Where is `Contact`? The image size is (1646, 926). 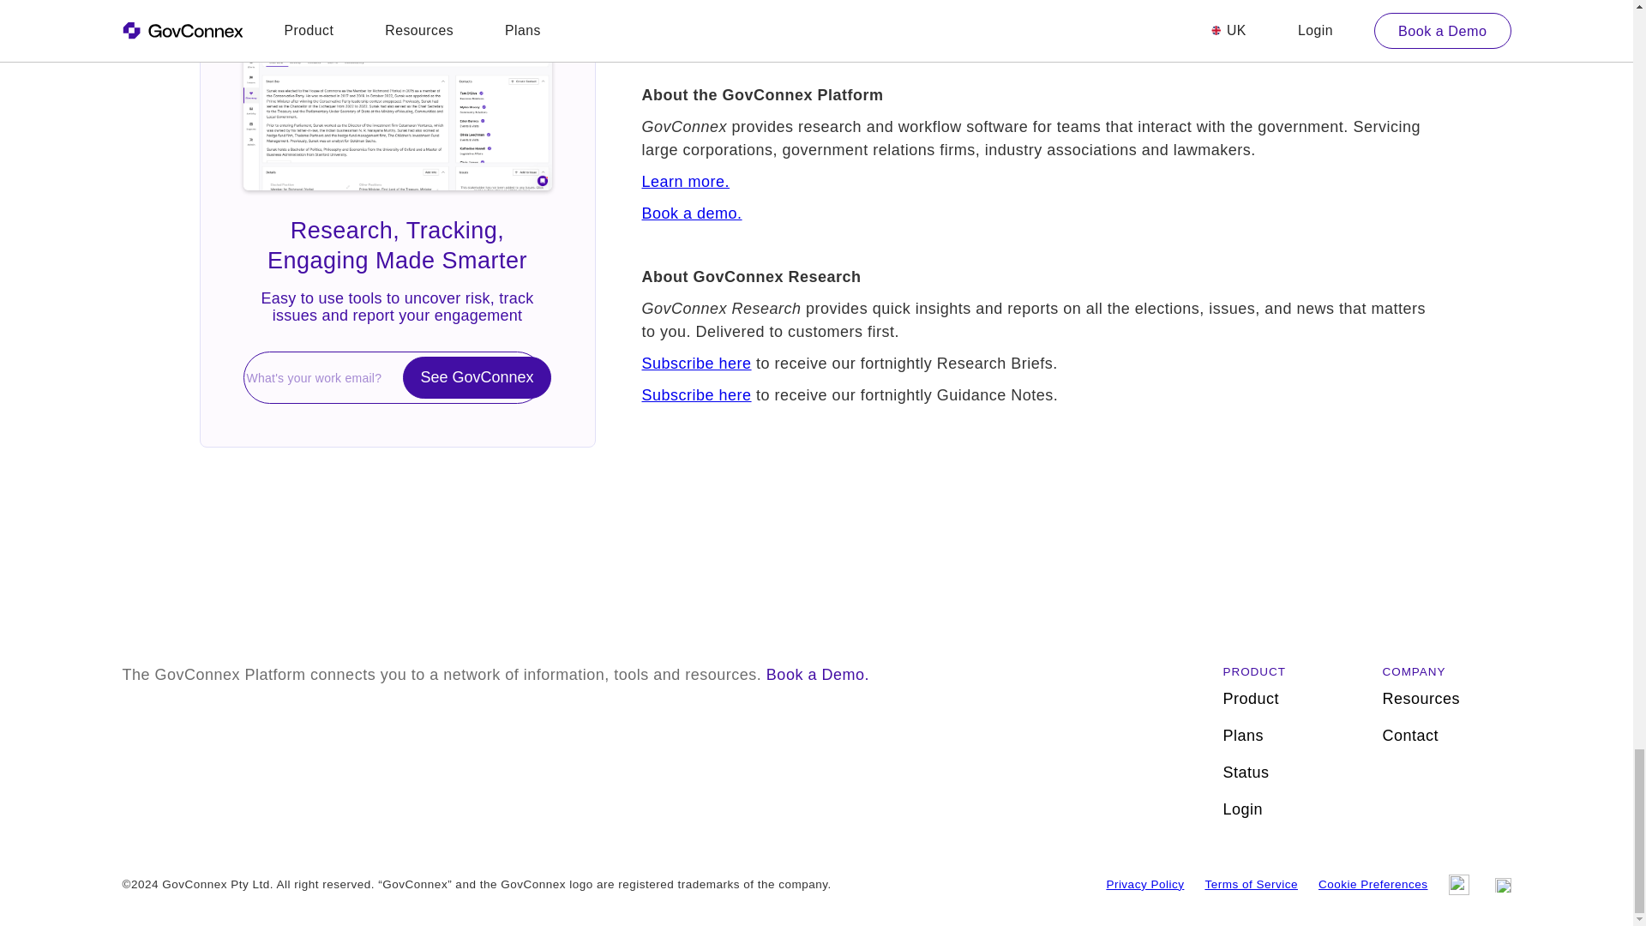 Contact is located at coordinates (1446, 736).